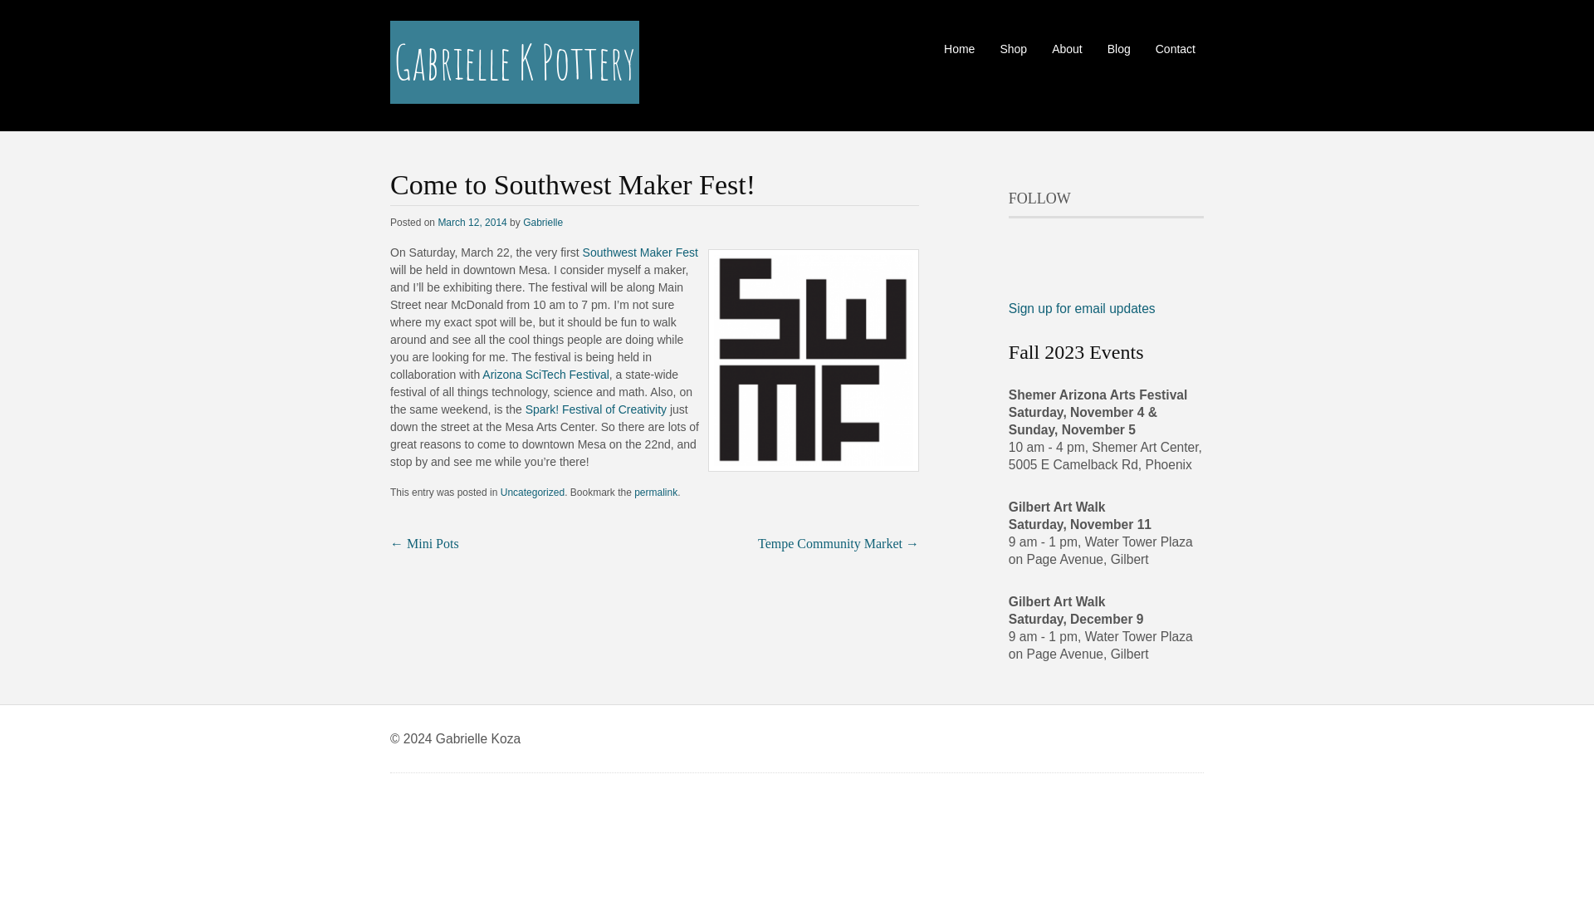 This screenshot has width=1594, height=897. What do you see at coordinates (1119, 49) in the screenshot?
I see `Blog` at bounding box center [1119, 49].